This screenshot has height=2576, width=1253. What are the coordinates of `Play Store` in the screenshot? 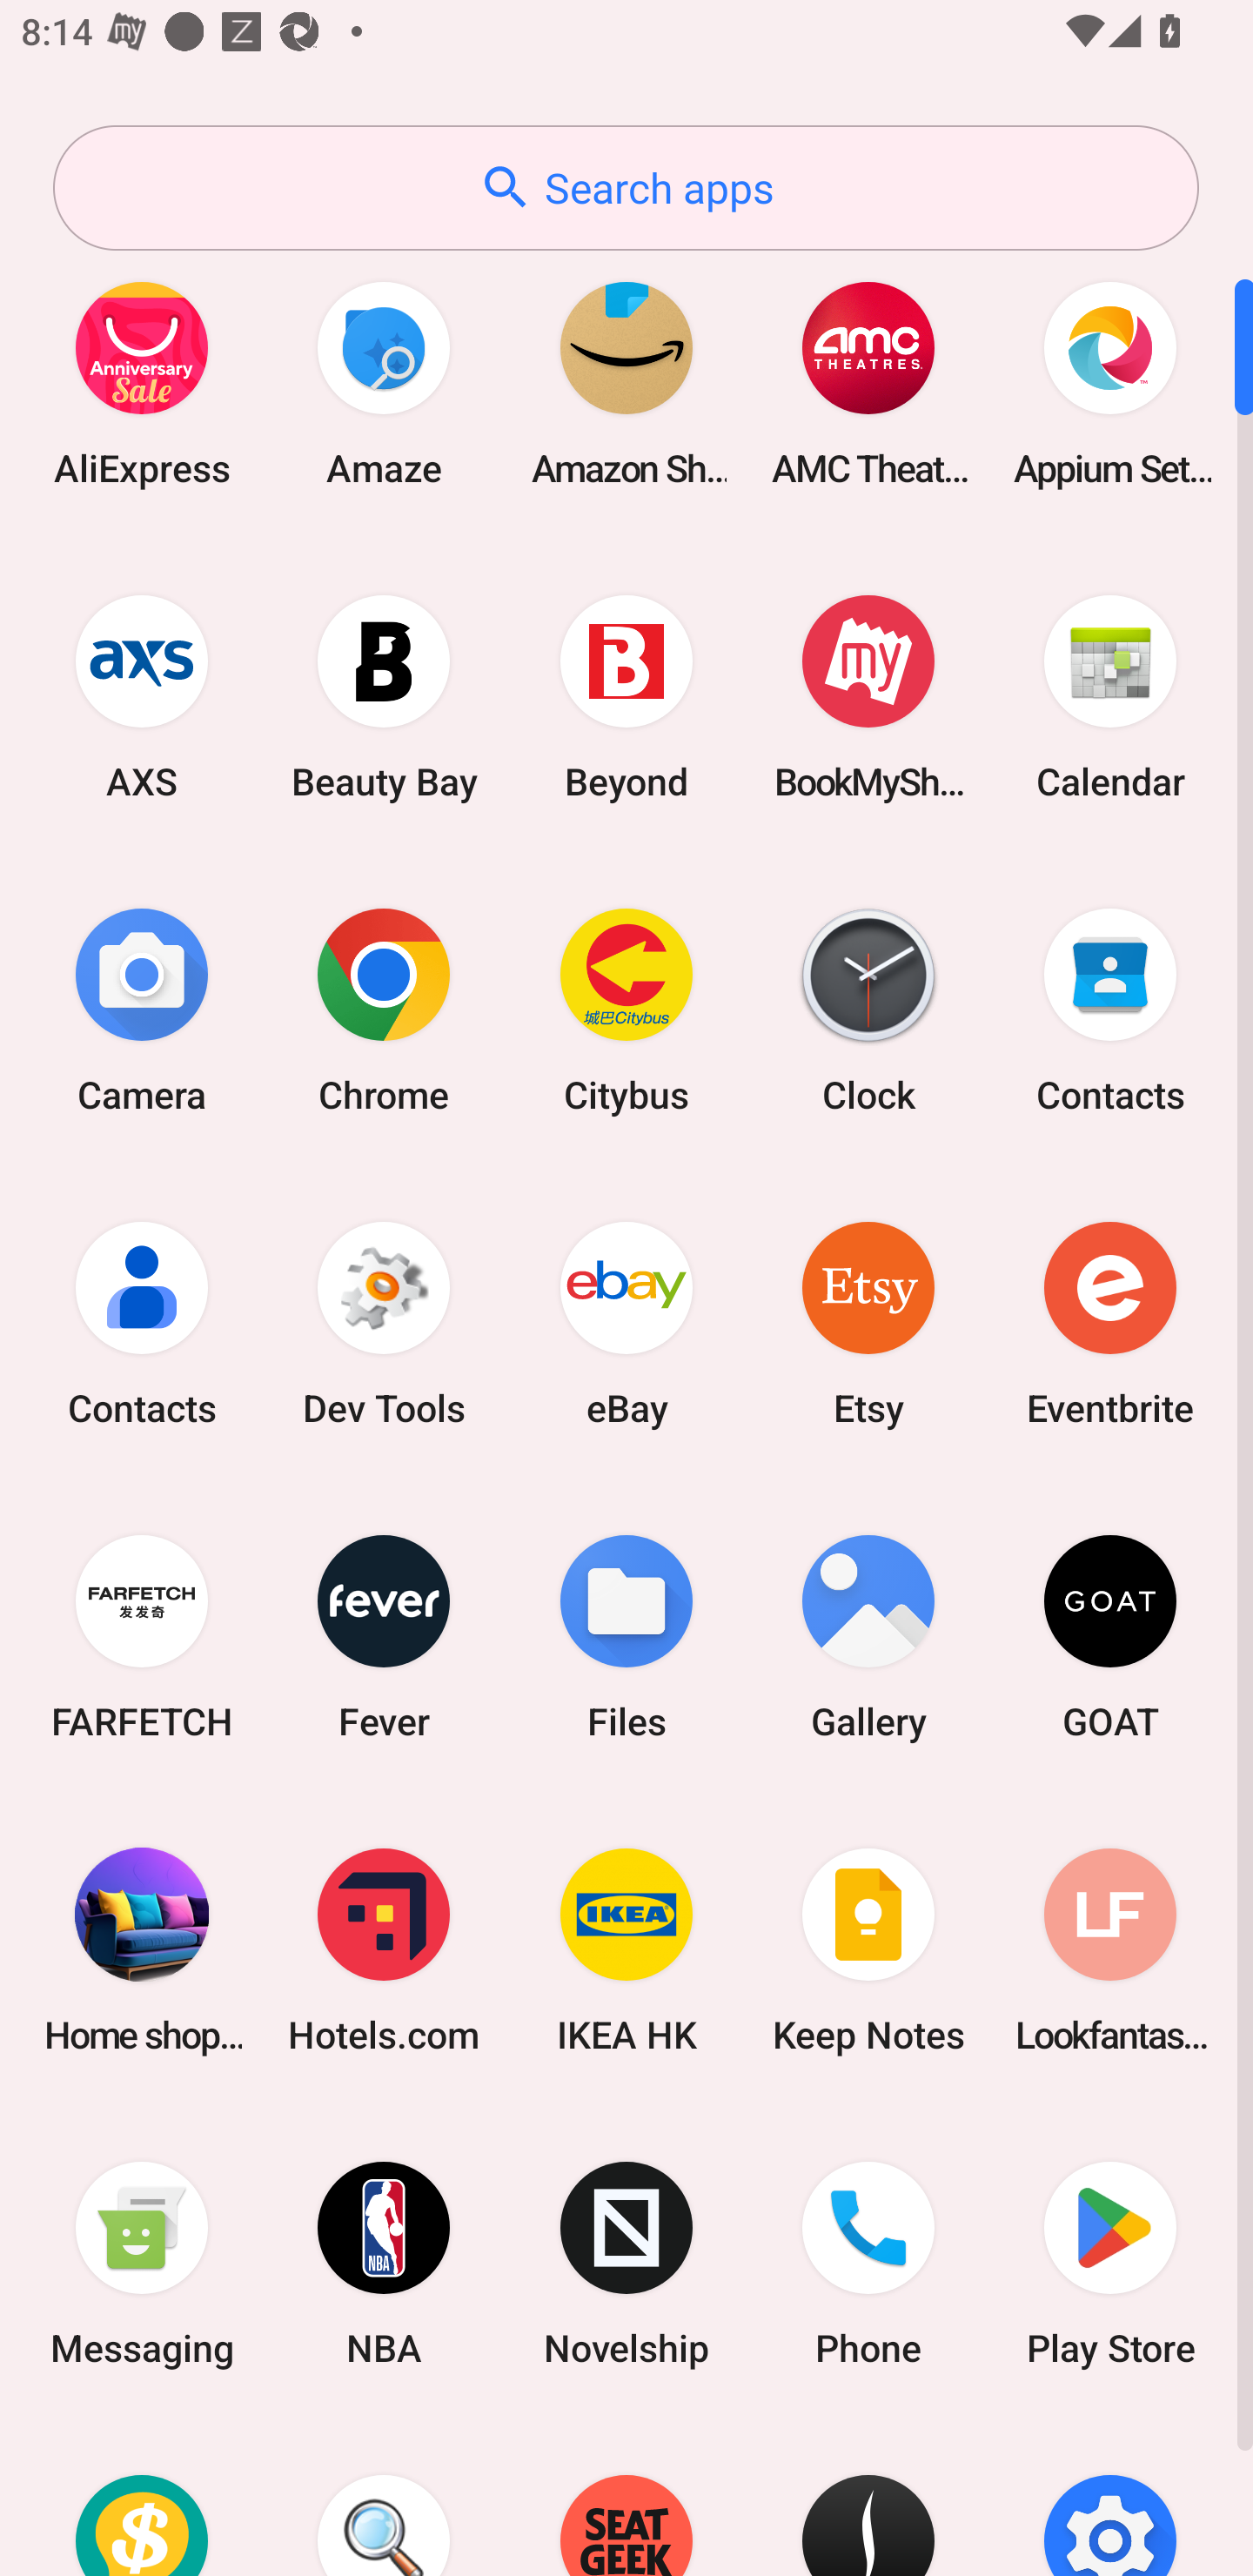 It's located at (1110, 2264).